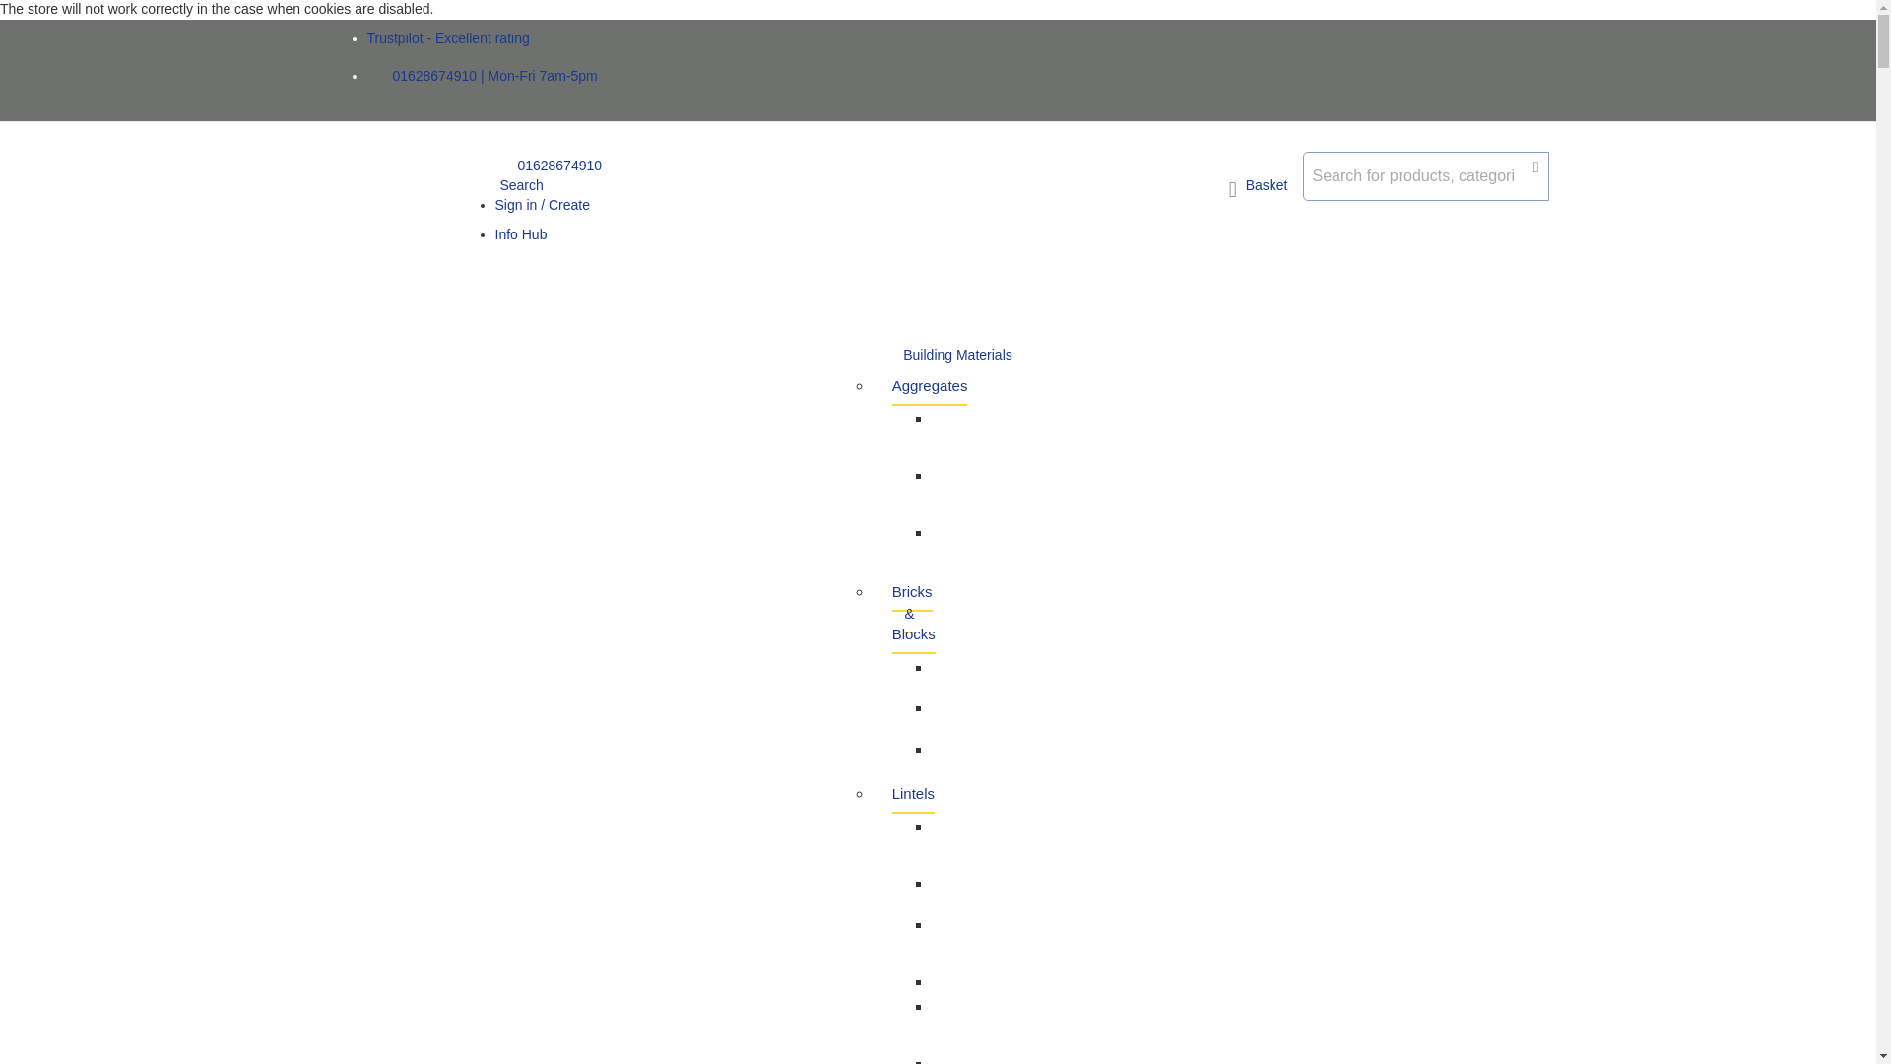  What do you see at coordinates (961, 1054) in the screenshot?
I see `Concrete Lintel` at bounding box center [961, 1054].